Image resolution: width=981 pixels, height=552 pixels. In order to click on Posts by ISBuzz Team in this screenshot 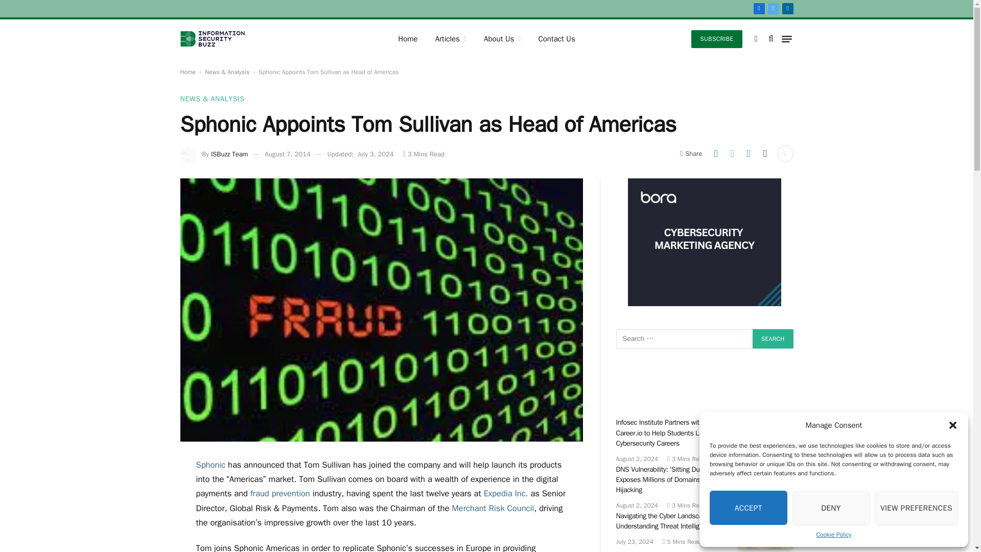, I will do `click(229, 153)`.